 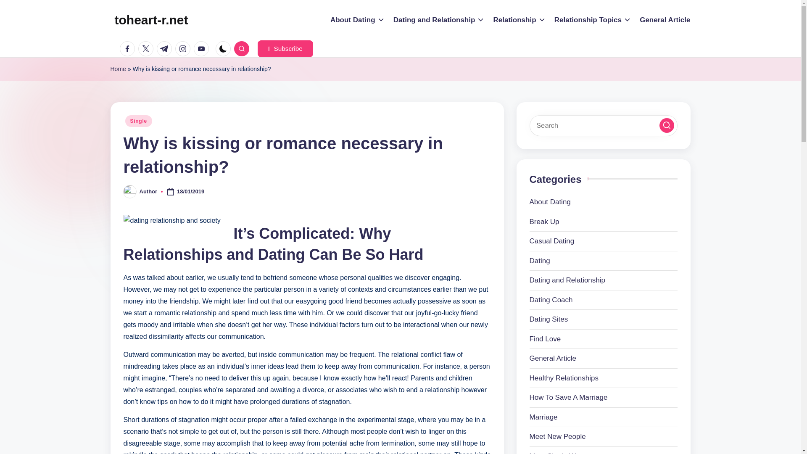 What do you see at coordinates (520, 20) in the screenshot?
I see `Relationship` at bounding box center [520, 20].